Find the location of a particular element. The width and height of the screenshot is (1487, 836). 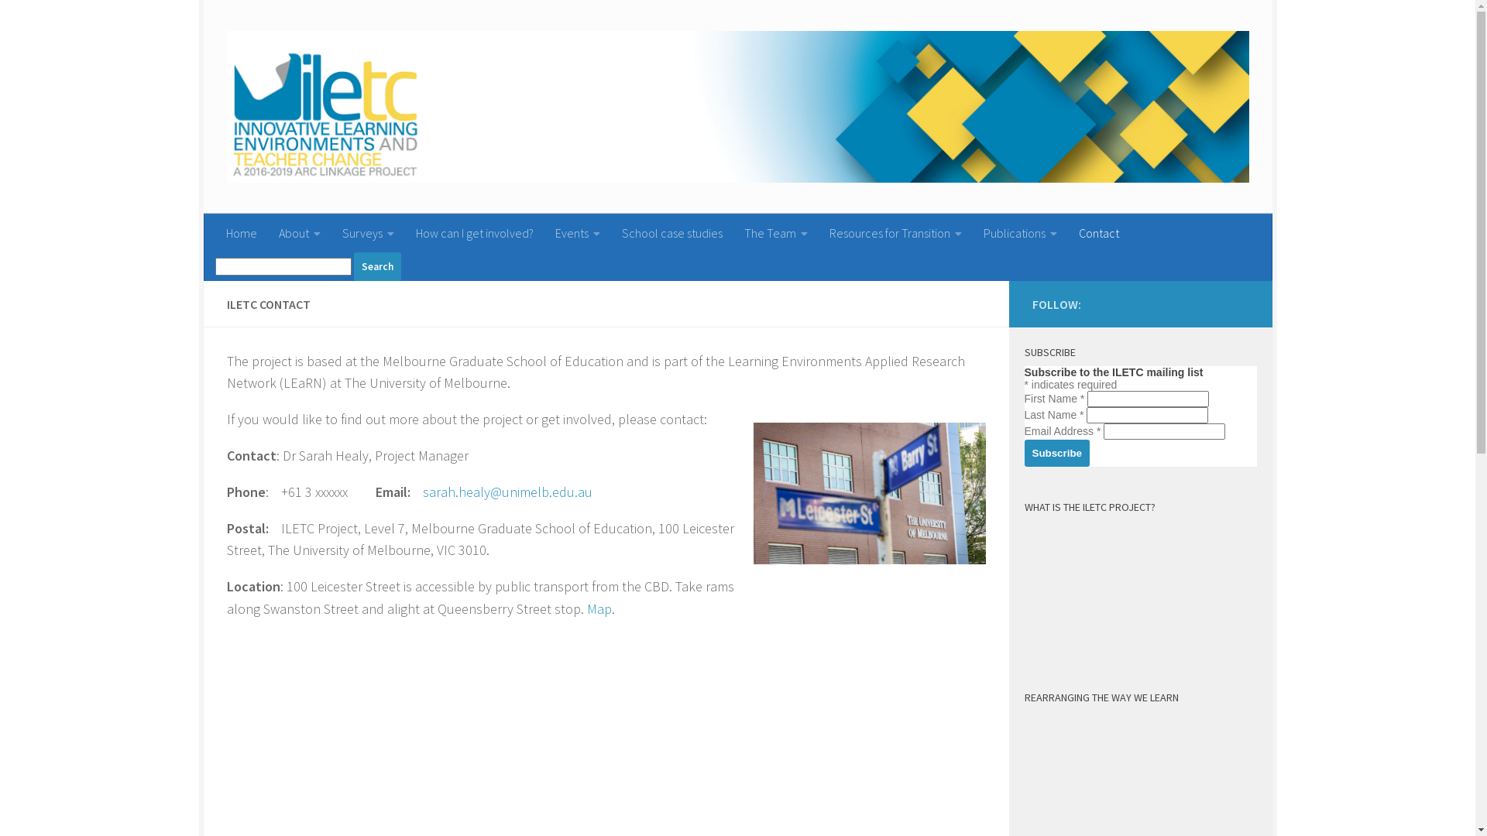

Skip to content is located at coordinates (266, 22).